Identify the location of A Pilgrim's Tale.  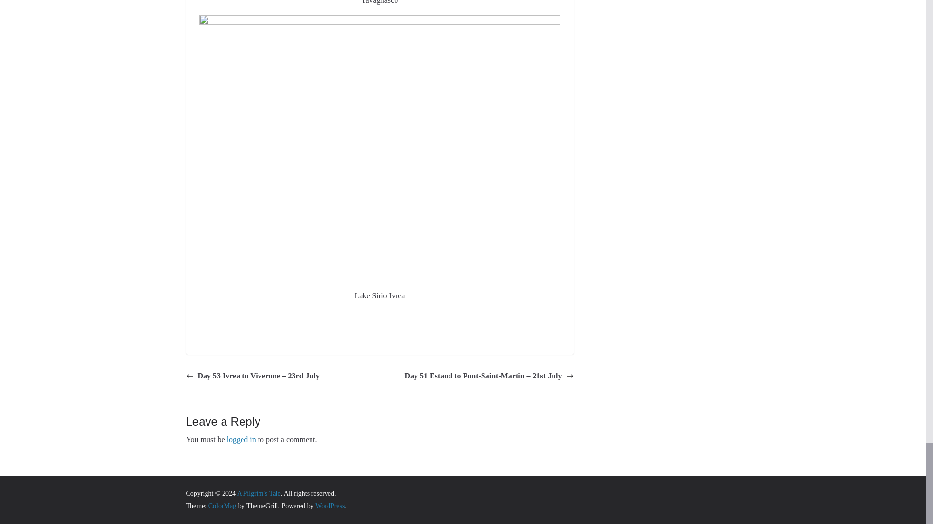
(259, 493).